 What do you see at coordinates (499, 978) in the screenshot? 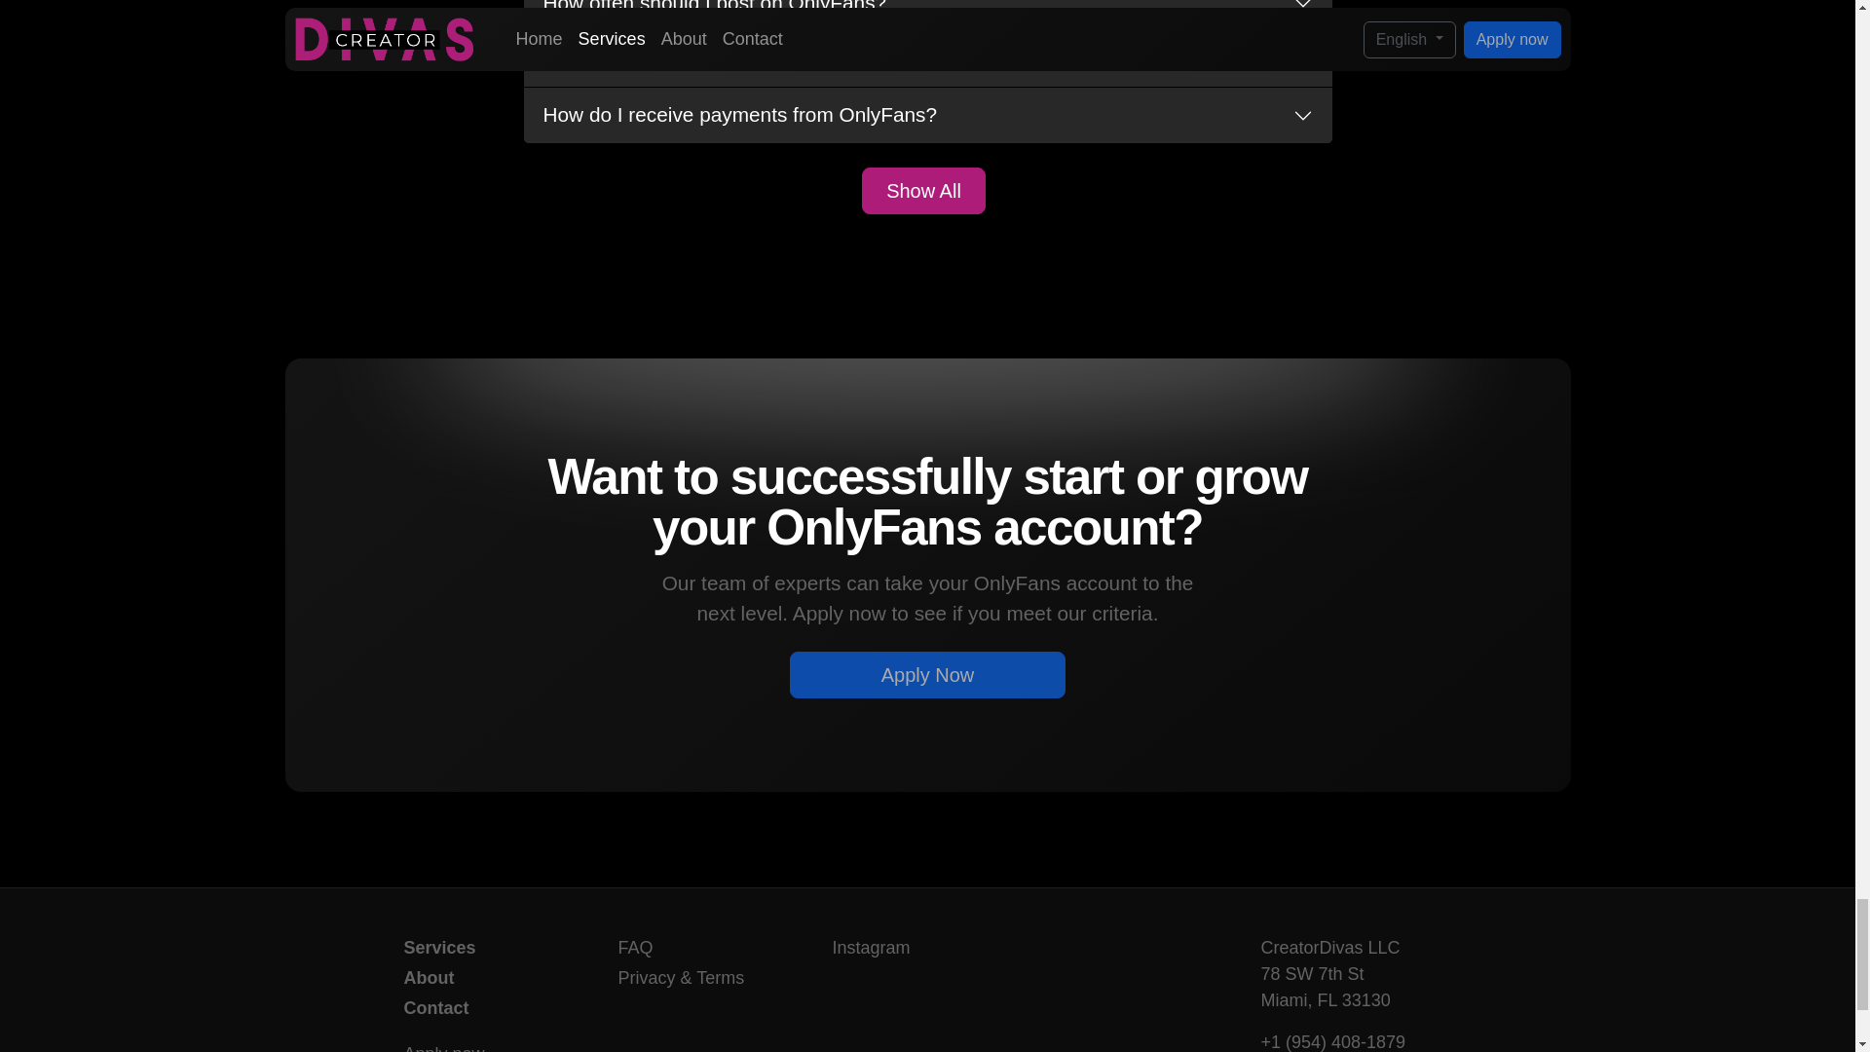
I see `About` at bounding box center [499, 978].